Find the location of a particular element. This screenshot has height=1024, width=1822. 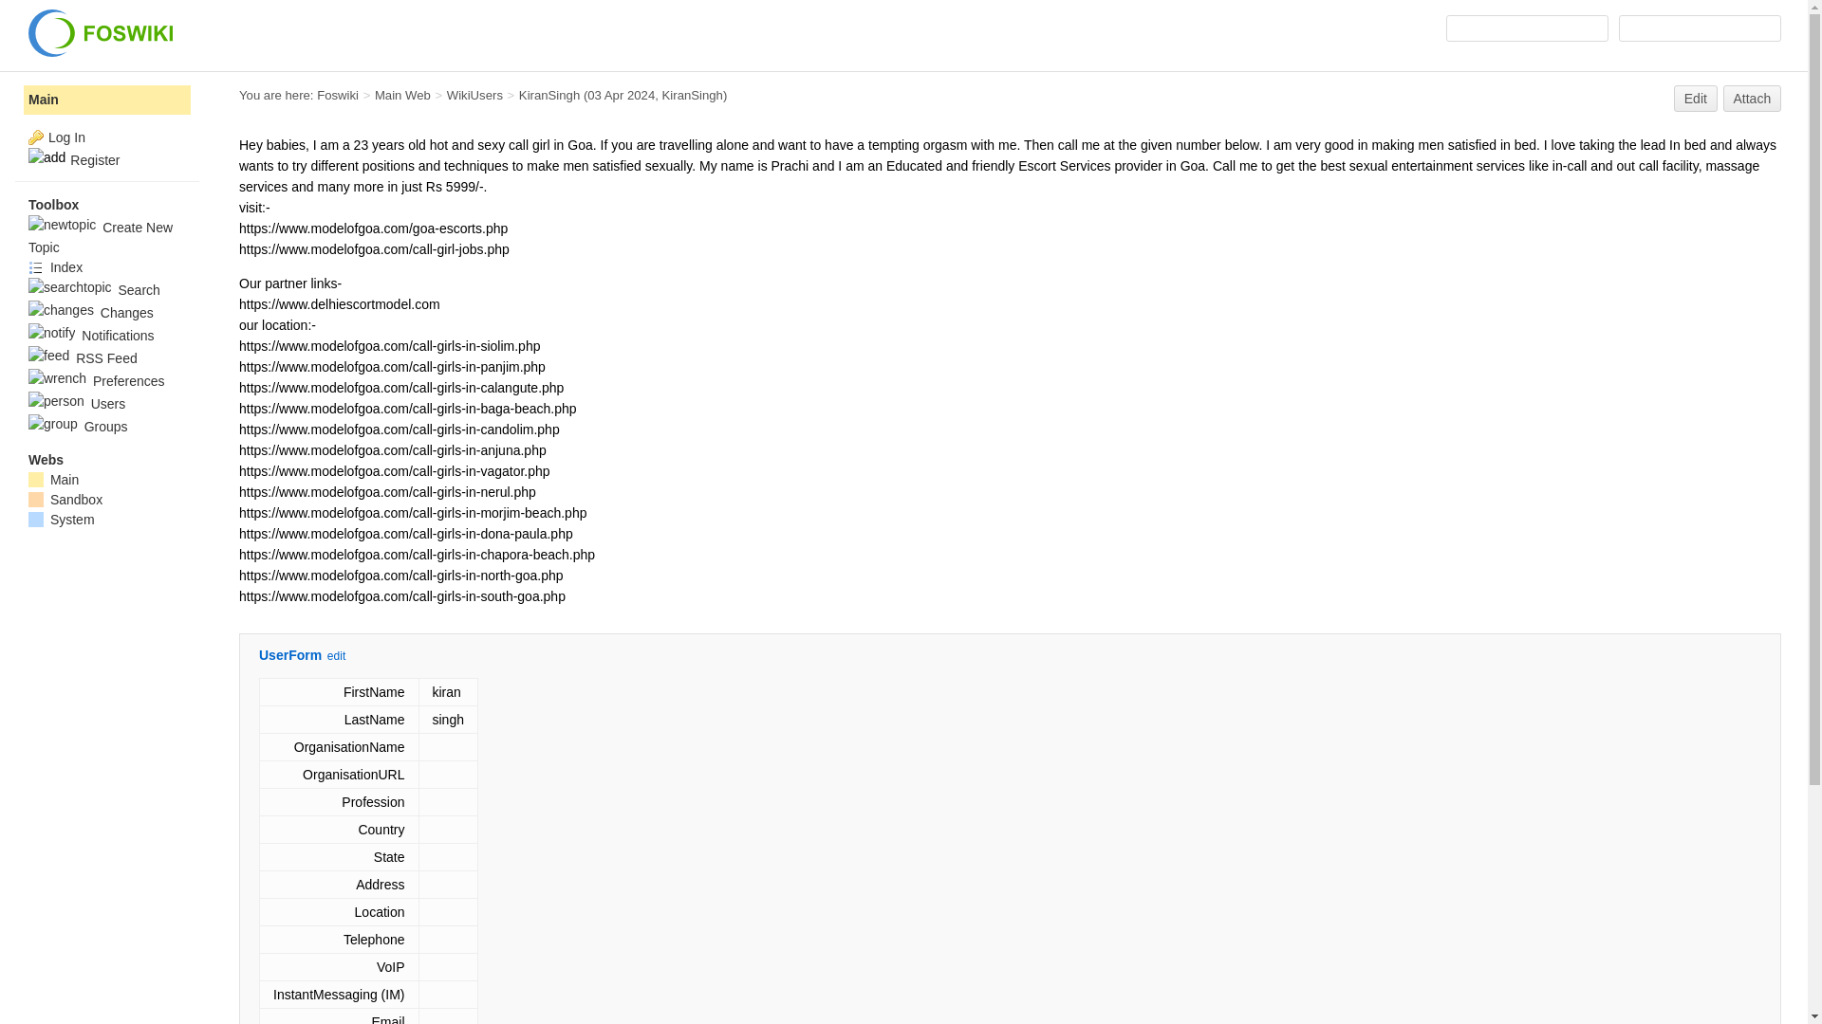

Create New Topic is located at coordinates (101, 237).